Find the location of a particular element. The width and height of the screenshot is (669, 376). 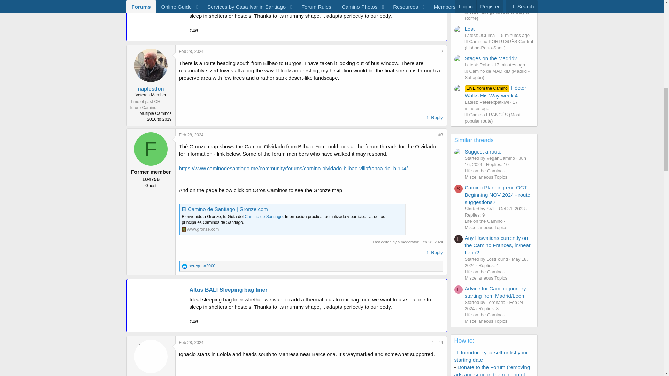

Feb 28, 2024 at 5:54 PM is located at coordinates (192, 52).